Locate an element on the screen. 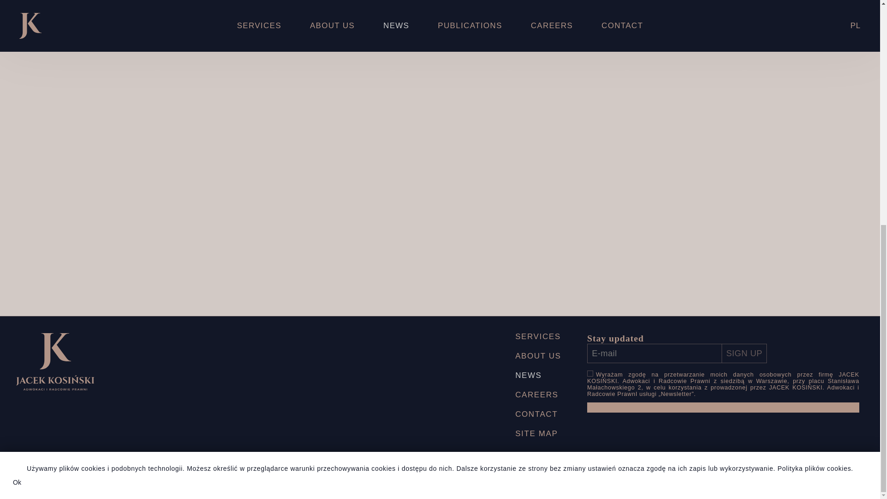 Image resolution: width=887 pixels, height=499 pixels. SERVICES is located at coordinates (538, 337).